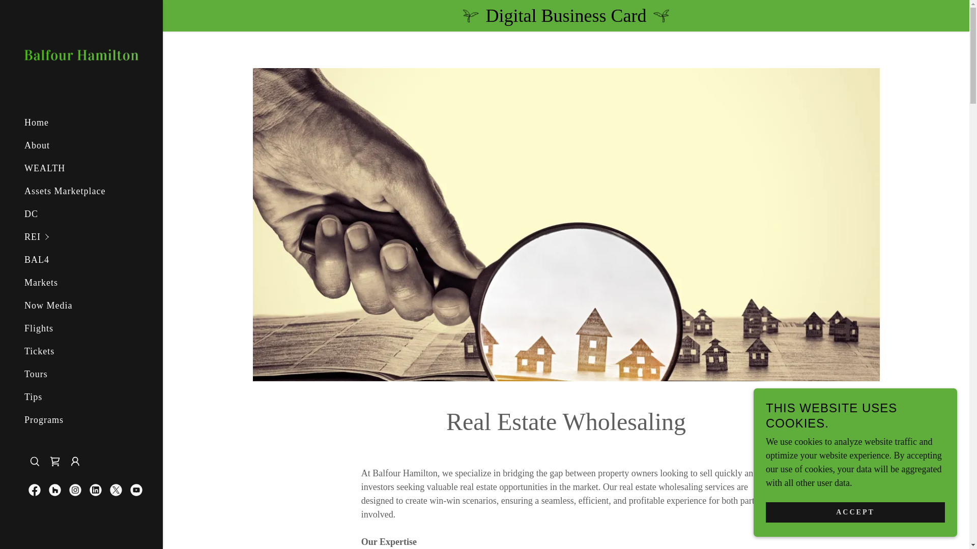  Describe the element at coordinates (44, 420) in the screenshot. I see `Programs` at that location.